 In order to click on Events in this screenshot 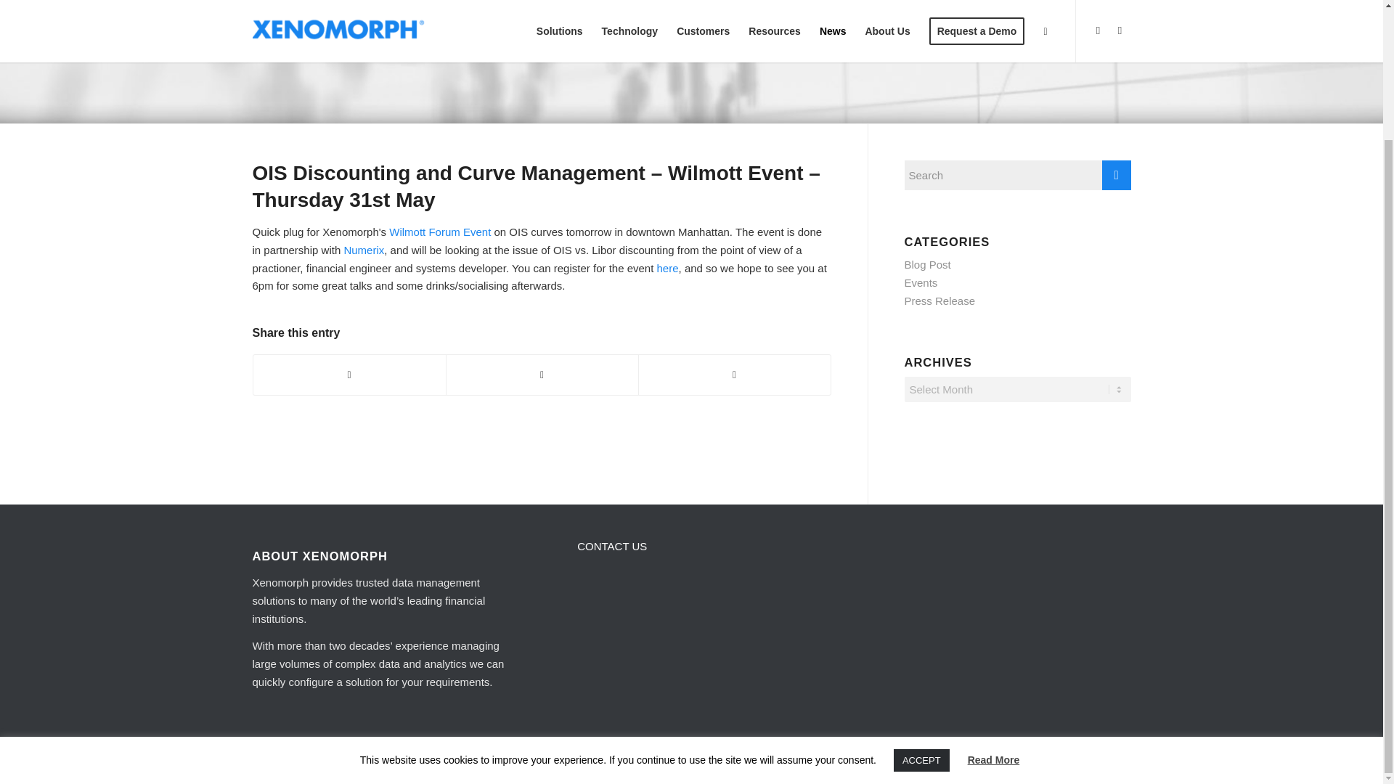, I will do `click(921, 283)`.